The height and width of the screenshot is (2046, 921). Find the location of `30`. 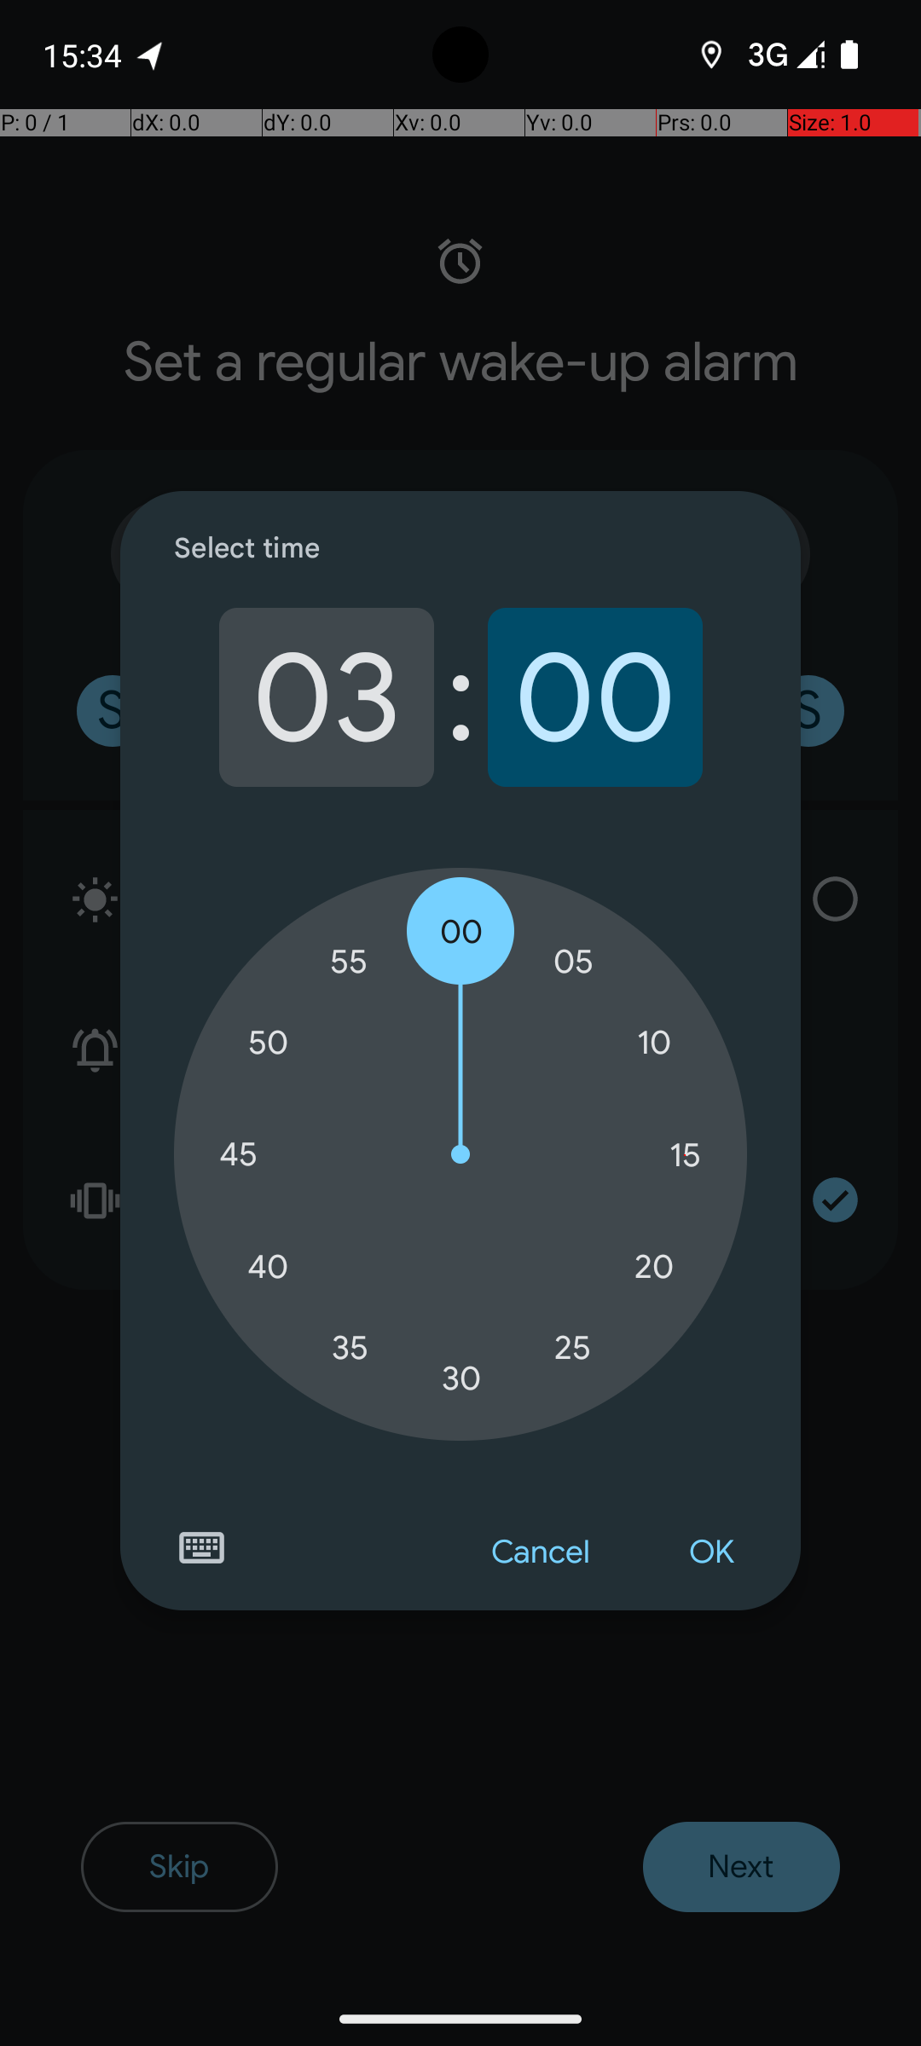

30 is located at coordinates (461, 1378).